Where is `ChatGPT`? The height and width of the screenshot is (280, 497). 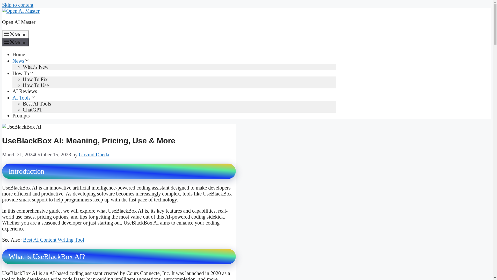
ChatGPT is located at coordinates (33, 109).